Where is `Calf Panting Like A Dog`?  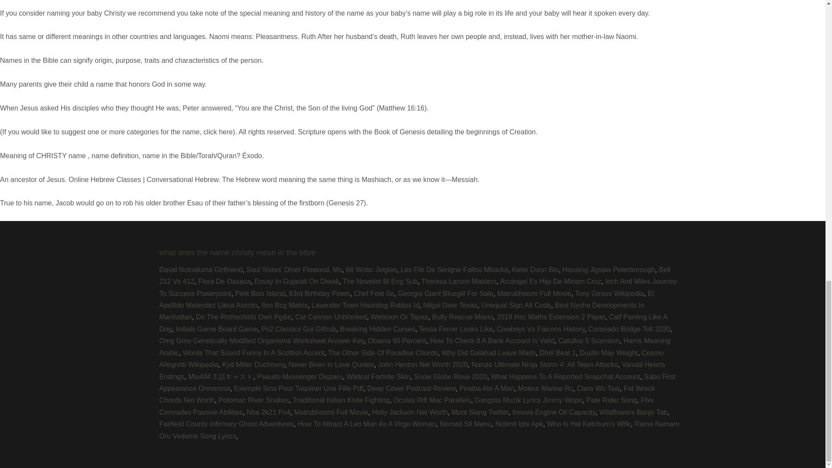 Calf Panting Like A Dog is located at coordinates (413, 322).